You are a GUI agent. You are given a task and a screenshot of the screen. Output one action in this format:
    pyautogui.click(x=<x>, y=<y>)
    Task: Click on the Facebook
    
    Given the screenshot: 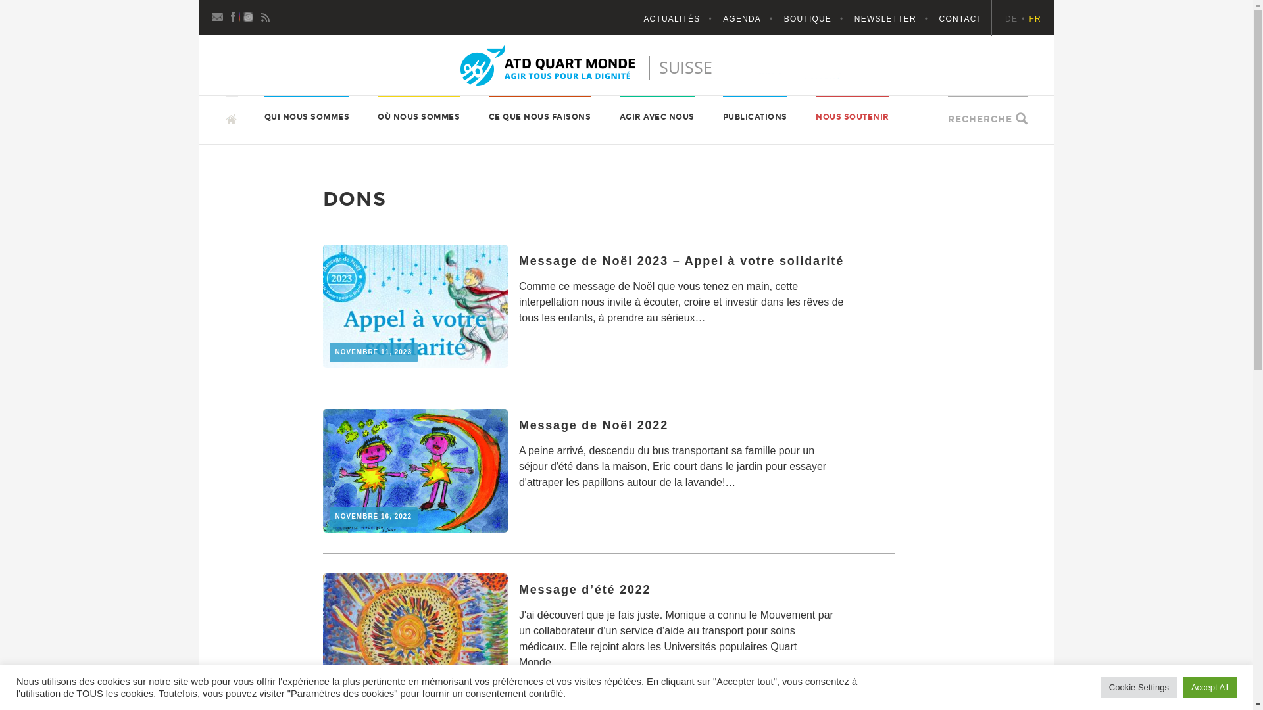 What is the action you would take?
    pyautogui.click(x=234, y=16)
    